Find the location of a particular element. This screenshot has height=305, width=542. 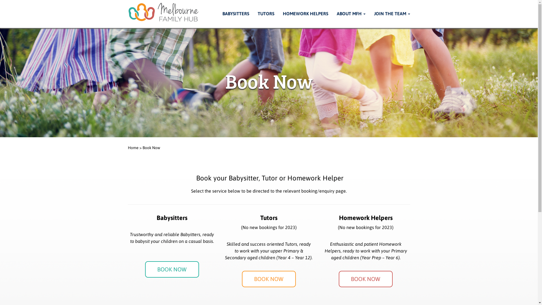

HOMEWORK HELPERS is located at coordinates (305, 14).